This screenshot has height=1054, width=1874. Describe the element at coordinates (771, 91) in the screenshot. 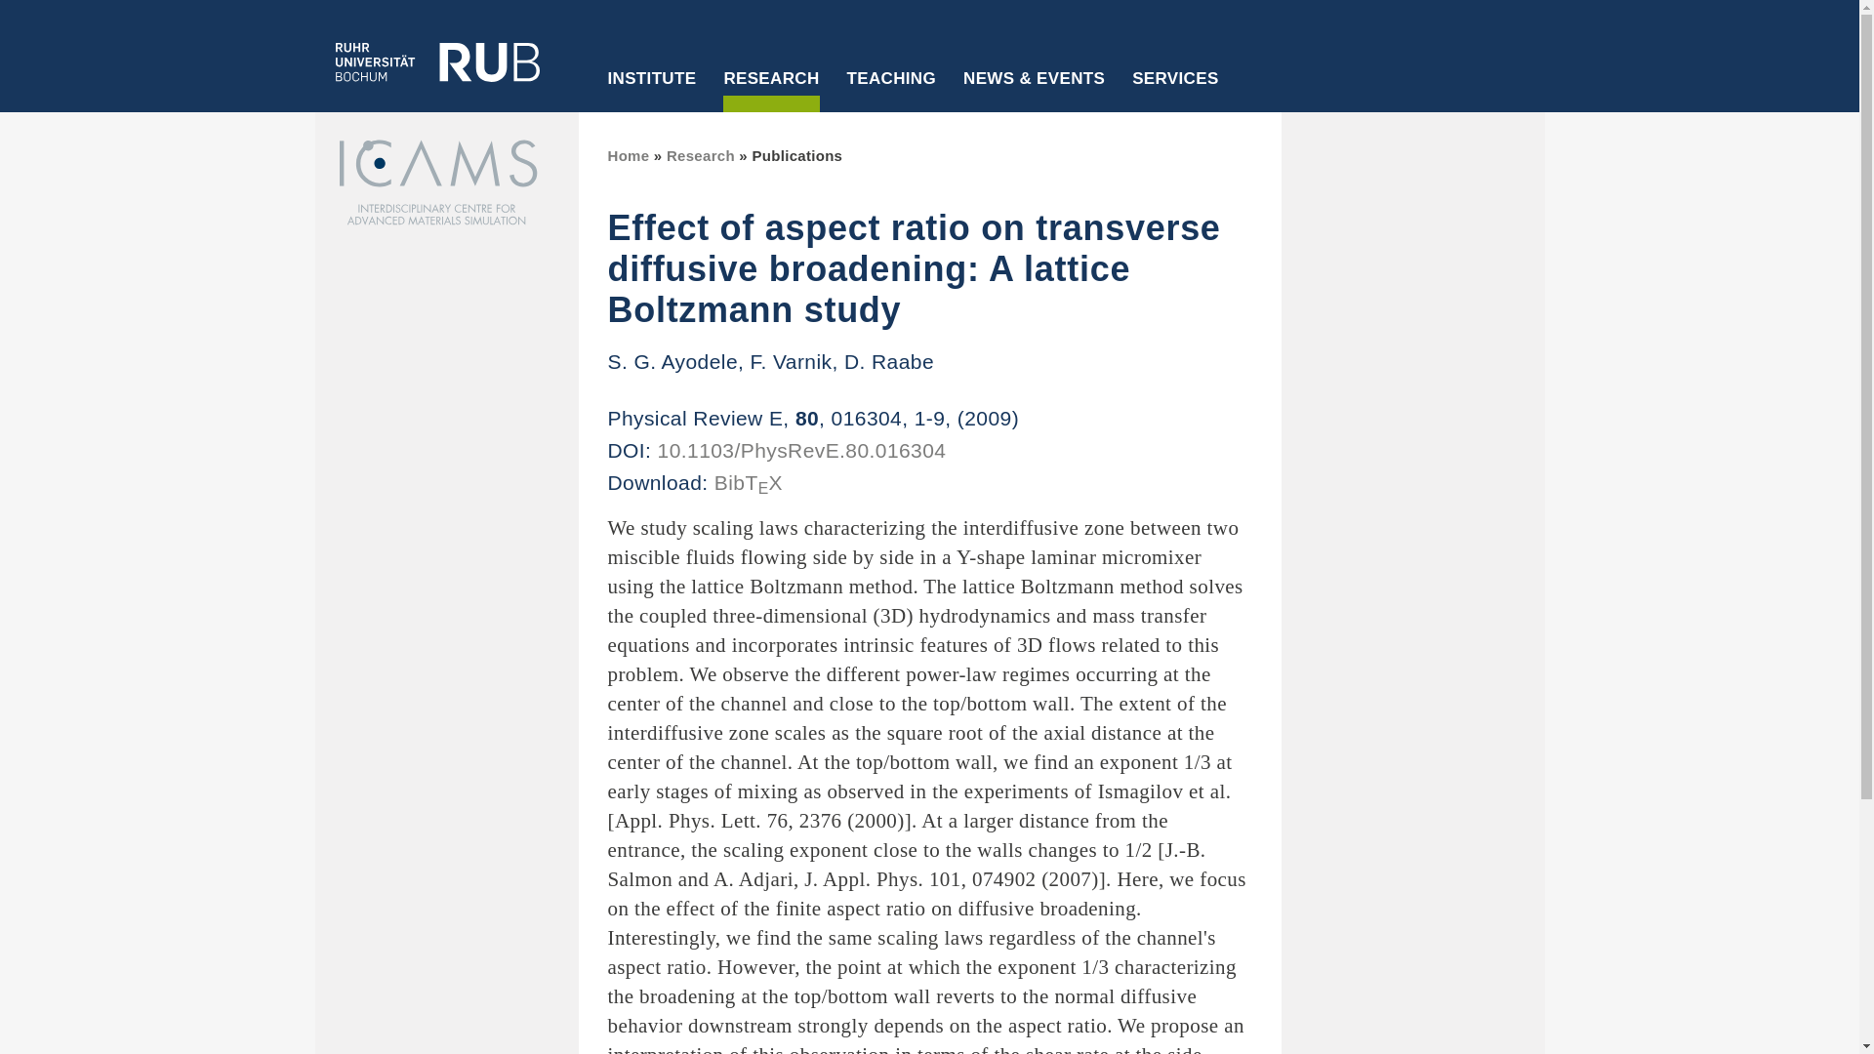

I see `RESEARCH` at that location.